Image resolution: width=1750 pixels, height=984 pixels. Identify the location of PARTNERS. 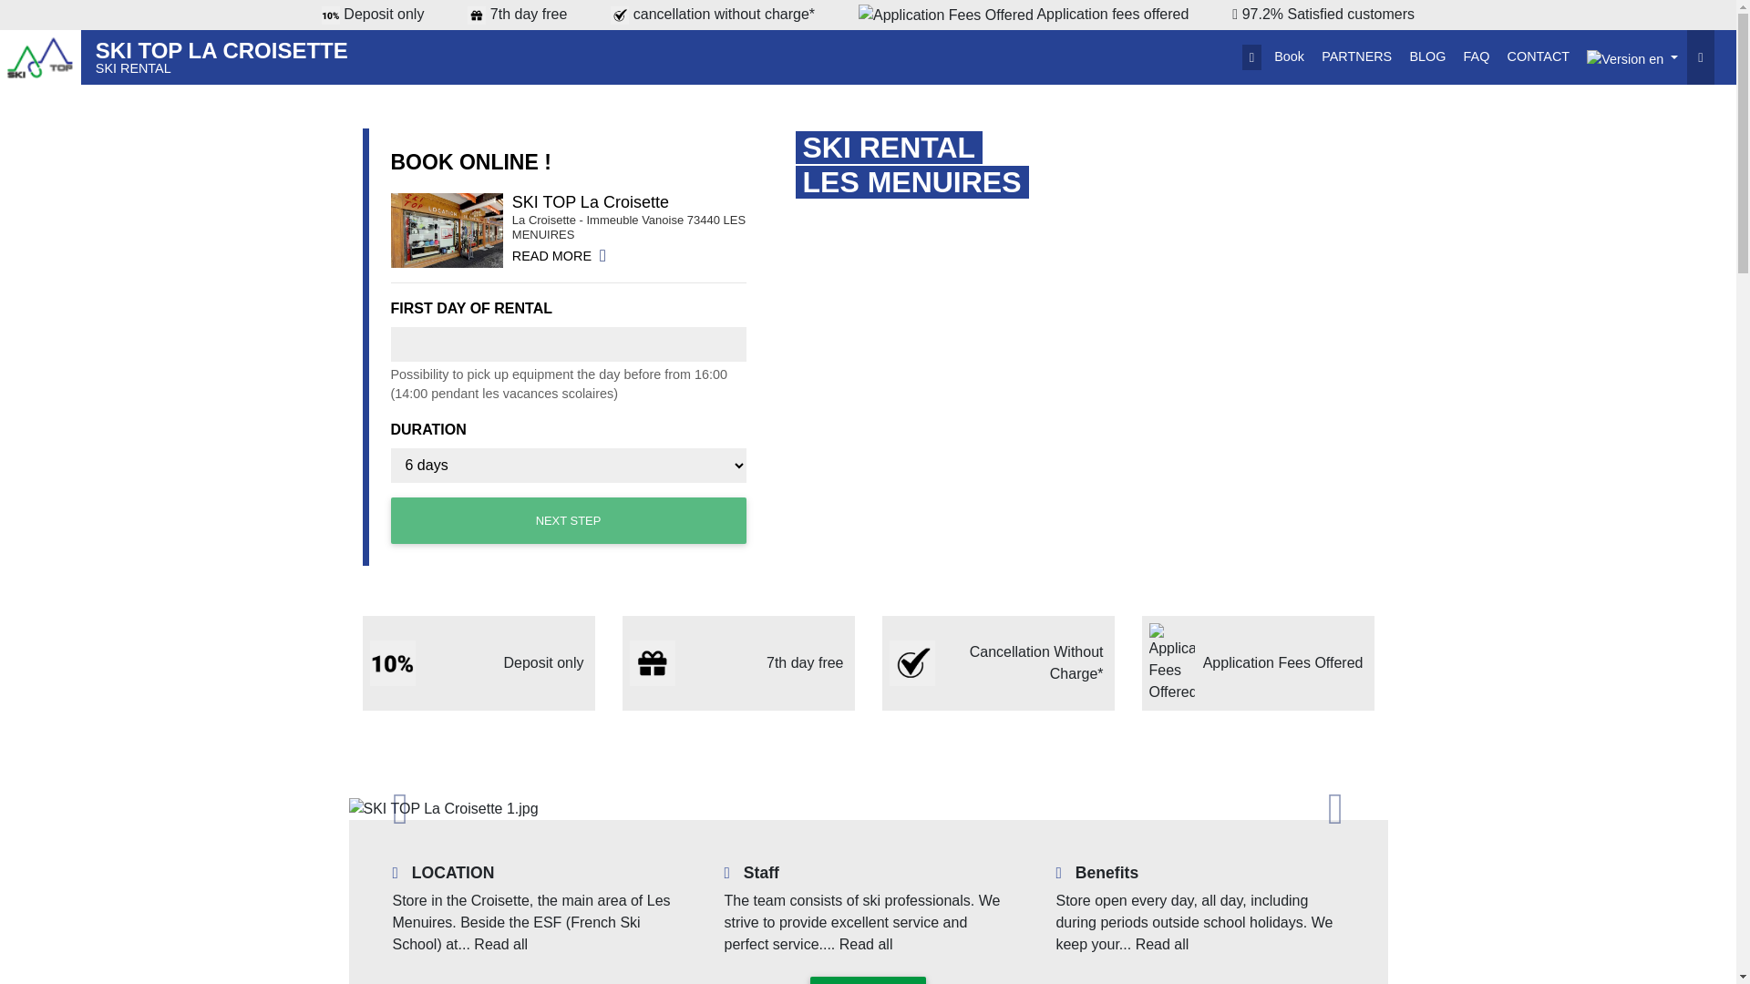
(1356, 56).